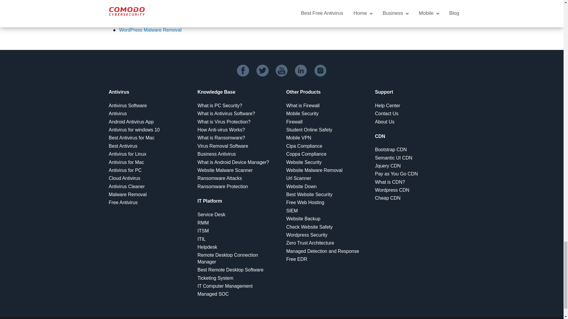 Image resolution: width=568 pixels, height=319 pixels. Describe the element at coordinates (301, 71) in the screenshot. I see `linkedin` at that location.